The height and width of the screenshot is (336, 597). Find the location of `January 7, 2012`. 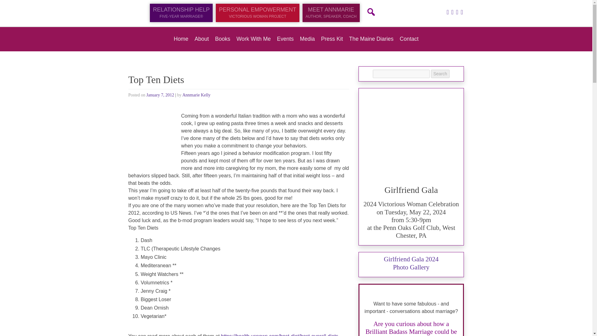

January 7, 2012 is located at coordinates (160, 95).